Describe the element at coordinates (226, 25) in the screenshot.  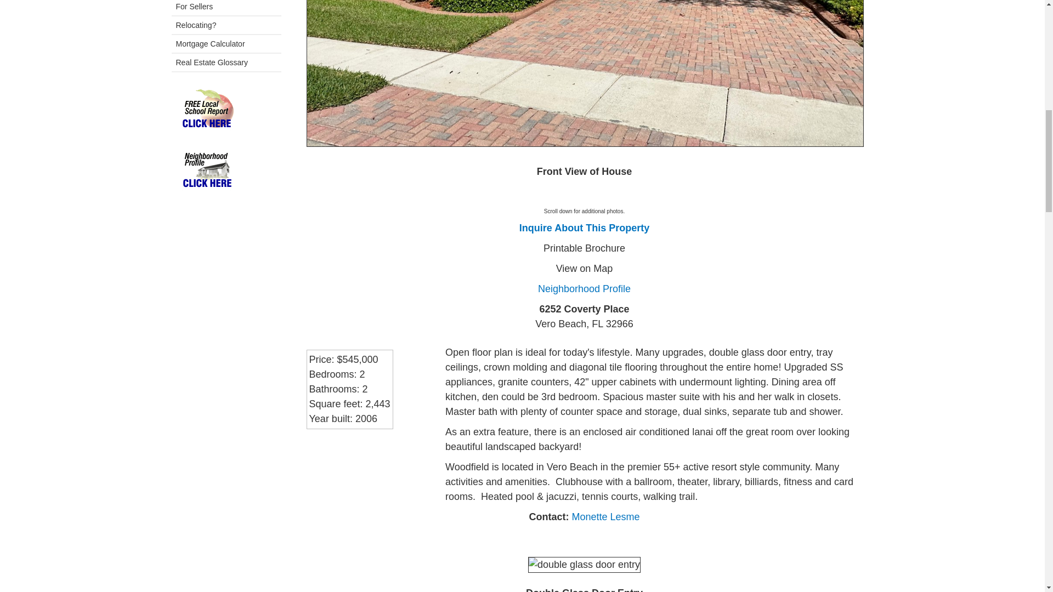
I see `Relocating?` at that location.